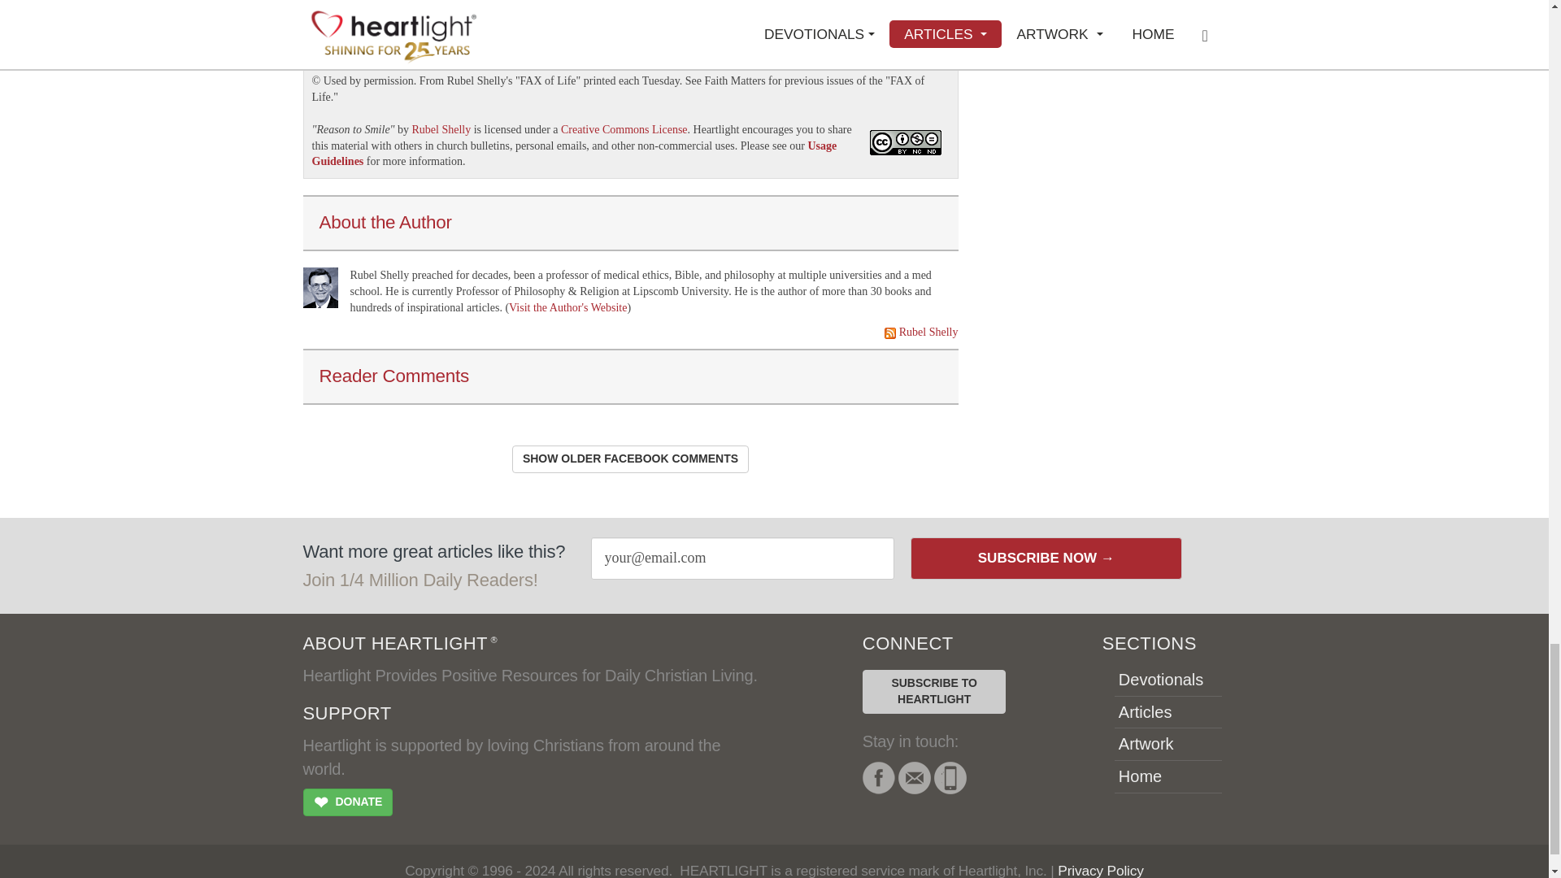  What do you see at coordinates (914, 778) in the screenshot?
I see `Contact Us` at bounding box center [914, 778].